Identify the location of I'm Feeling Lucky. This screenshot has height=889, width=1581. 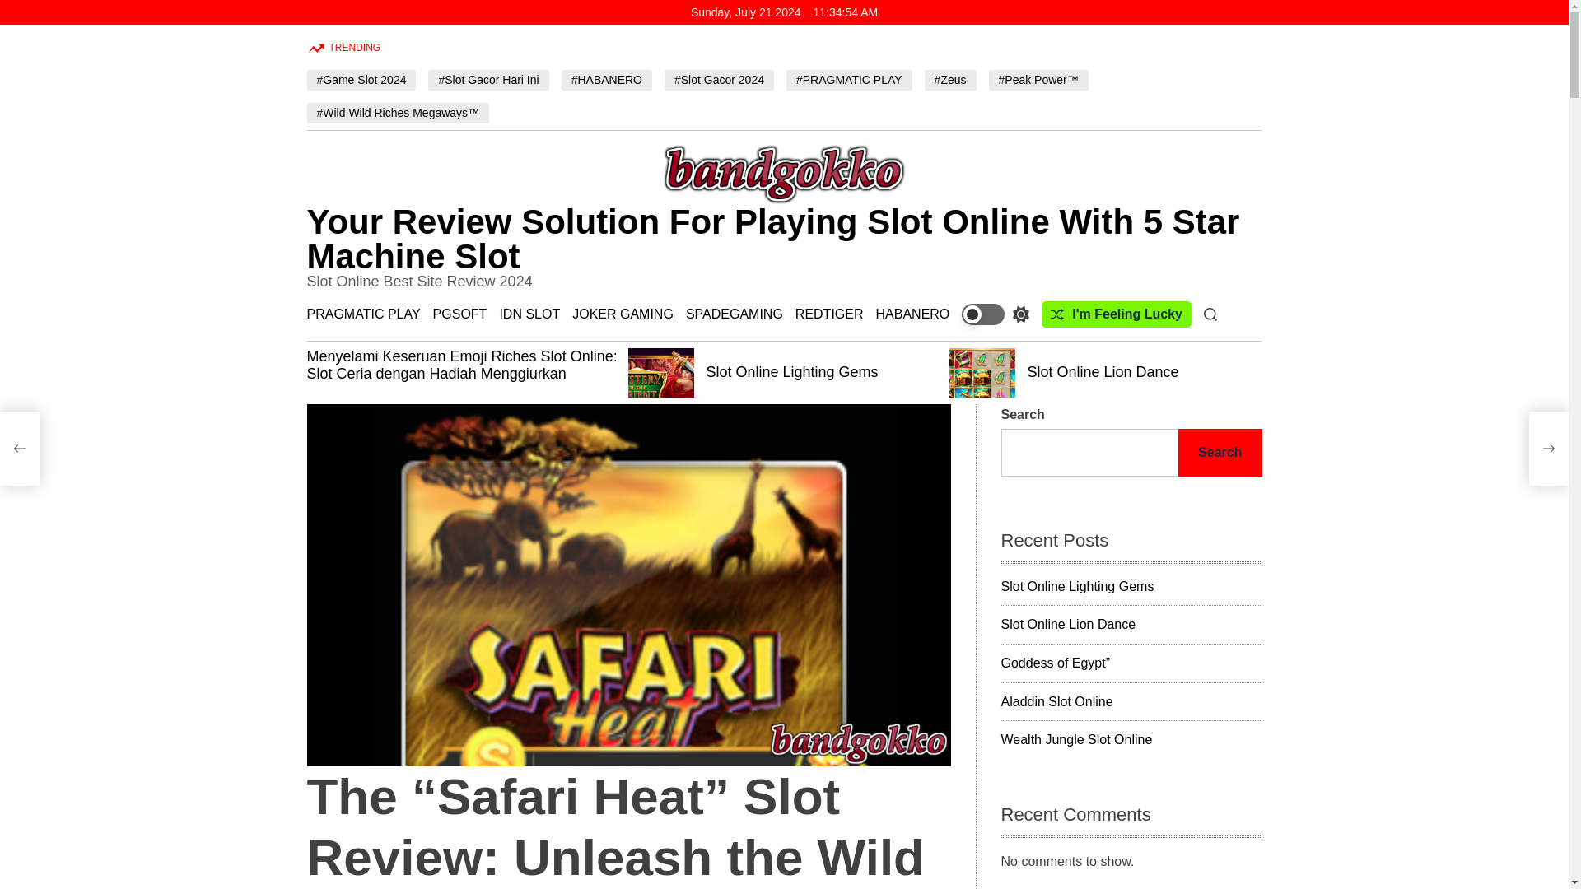
(1117, 314).